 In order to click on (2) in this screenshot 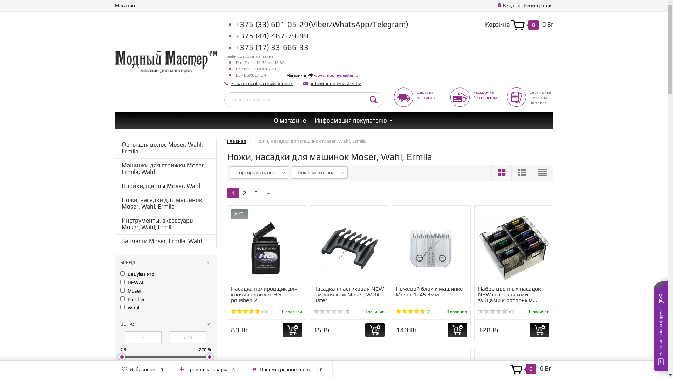, I will do `click(414, 312)`.